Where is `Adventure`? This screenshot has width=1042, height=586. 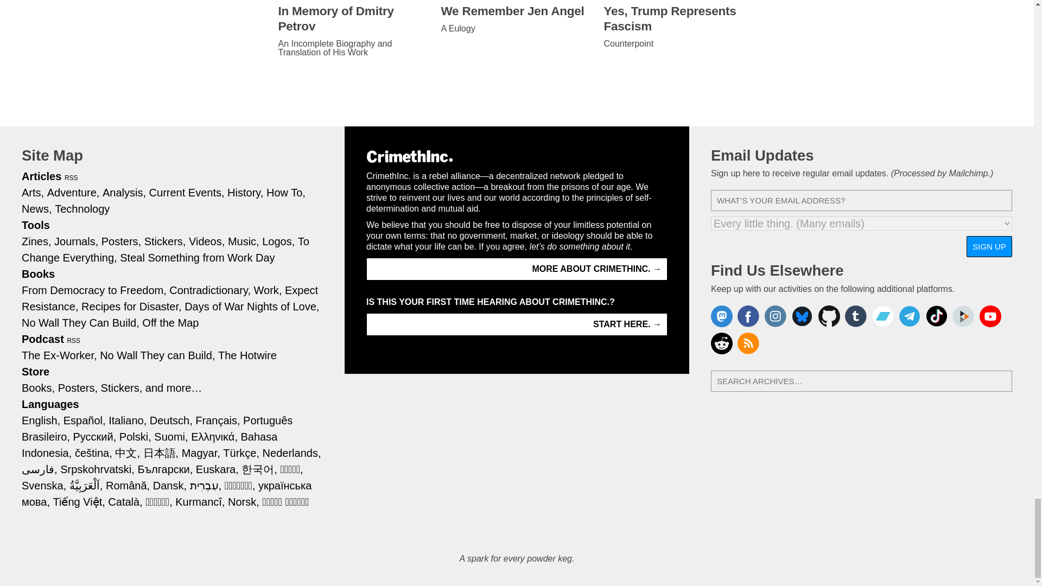
Adventure is located at coordinates (73, 193).